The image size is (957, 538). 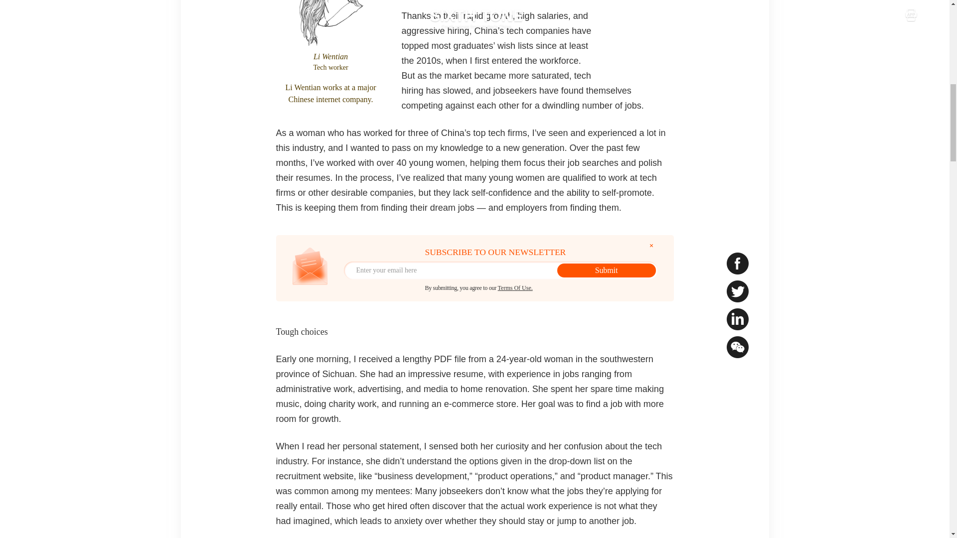 I want to click on Li Wentian works at a major Chinese internet company., so click(x=331, y=94).